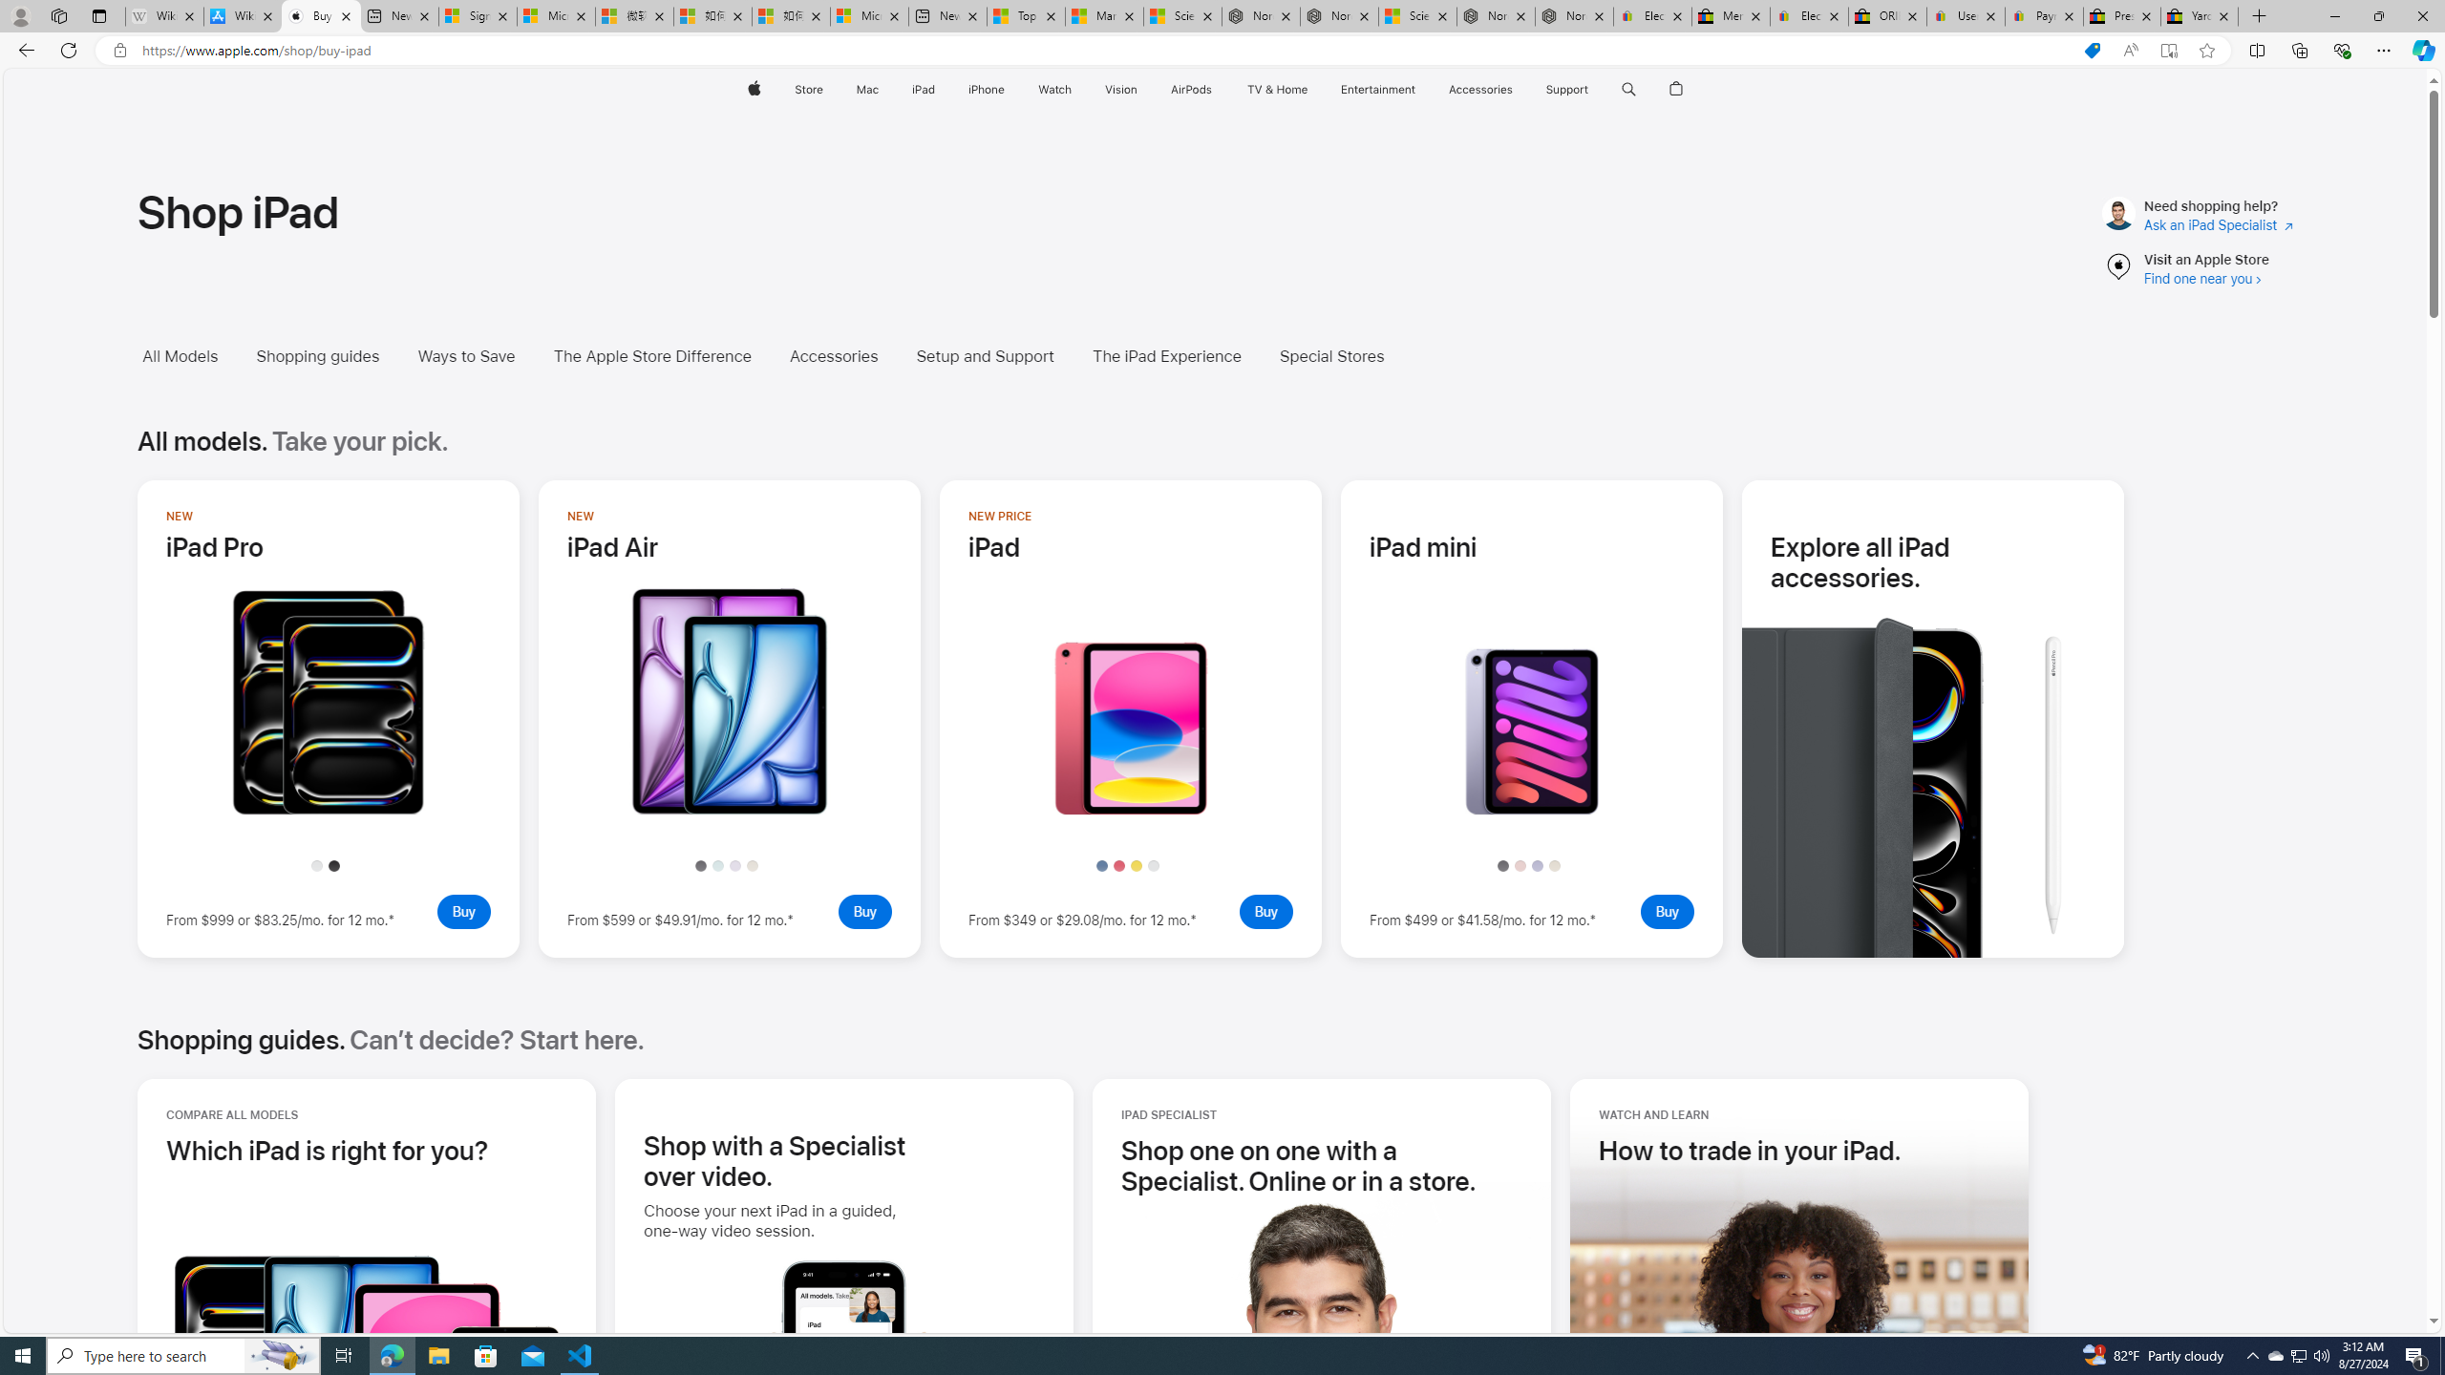 The height and width of the screenshot is (1375, 2445). Describe the element at coordinates (666, 356) in the screenshot. I see `The Apple Store Difference` at that location.